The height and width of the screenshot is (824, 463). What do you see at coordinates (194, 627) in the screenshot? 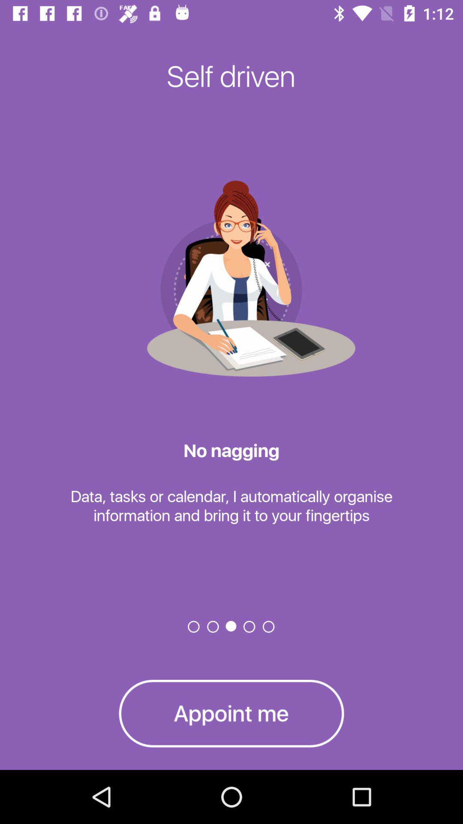
I see `go to 1st circle above appoint me box` at bounding box center [194, 627].